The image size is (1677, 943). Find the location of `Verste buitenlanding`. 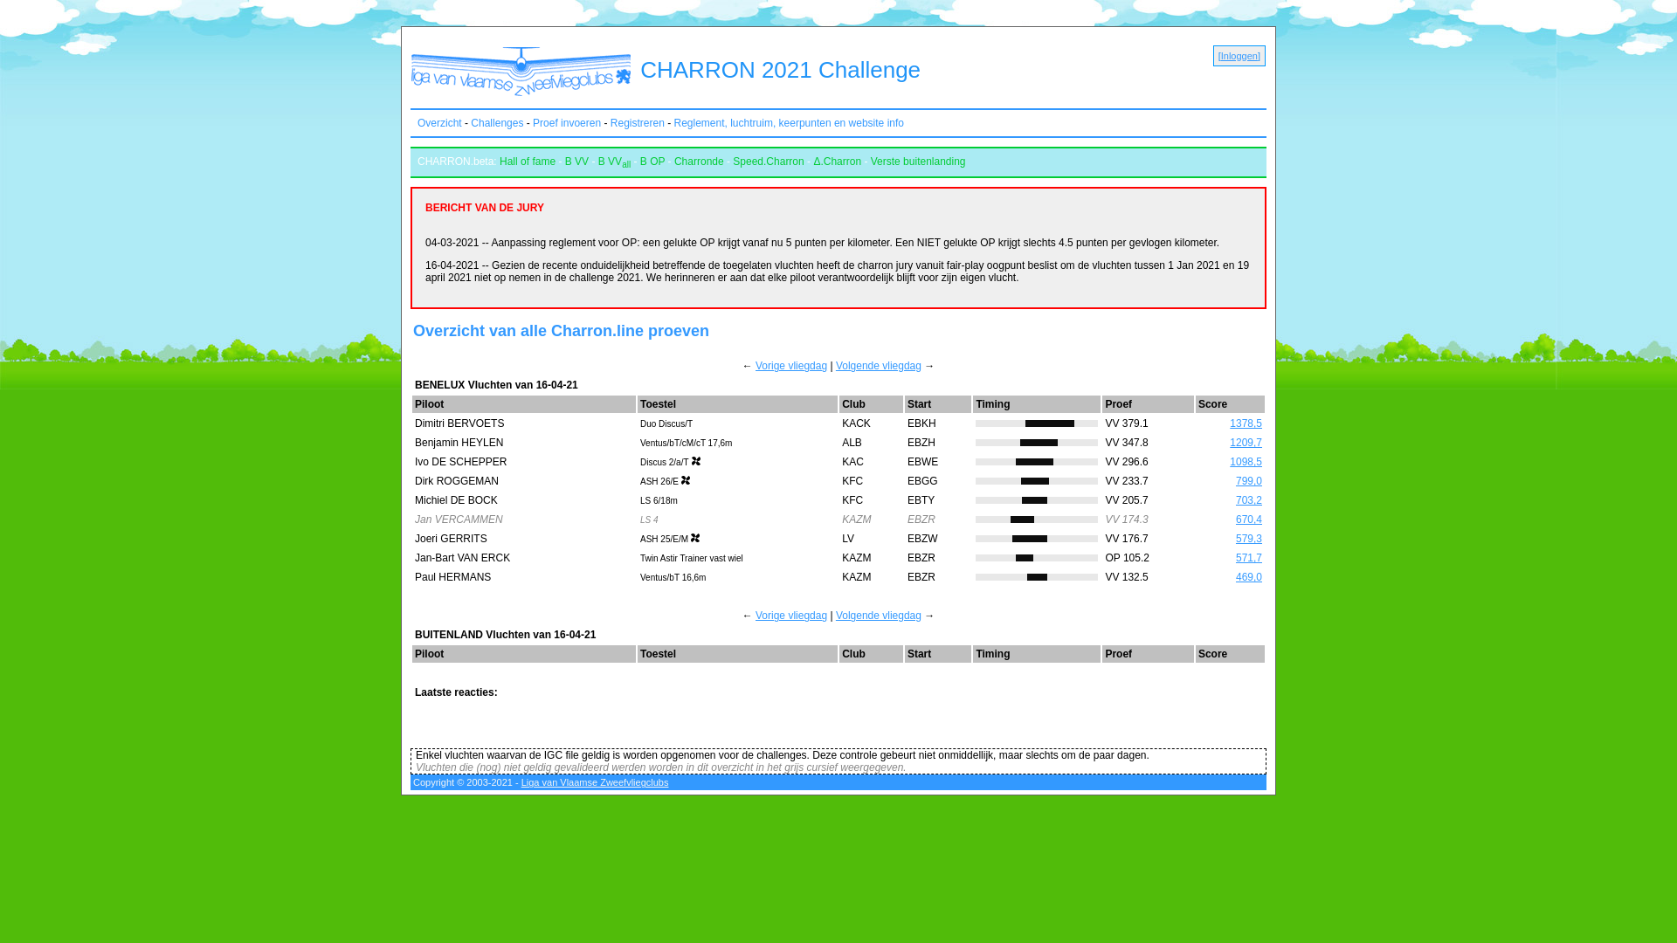

Verste buitenlanding is located at coordinates (919, 162).